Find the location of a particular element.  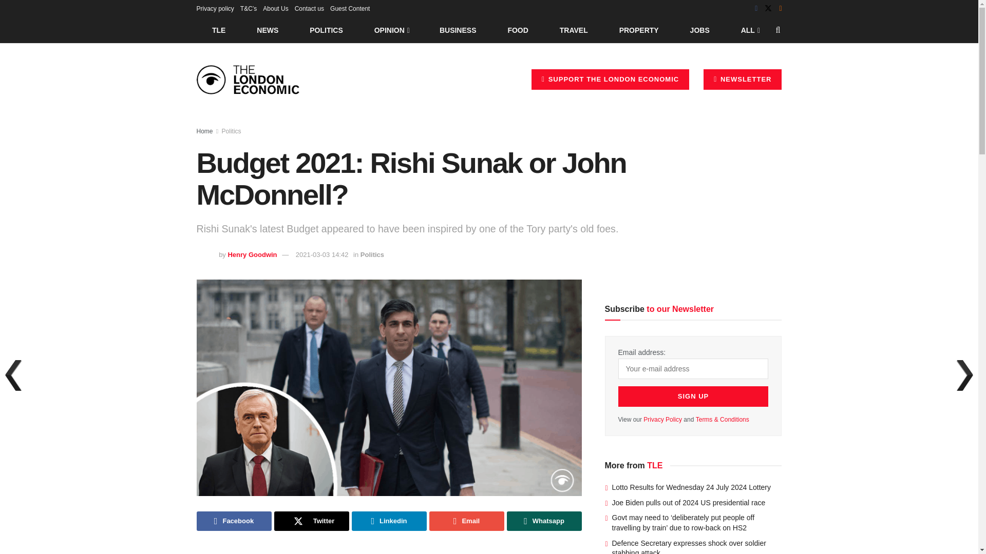

BUSINESS is located at coordinates (458, 30).